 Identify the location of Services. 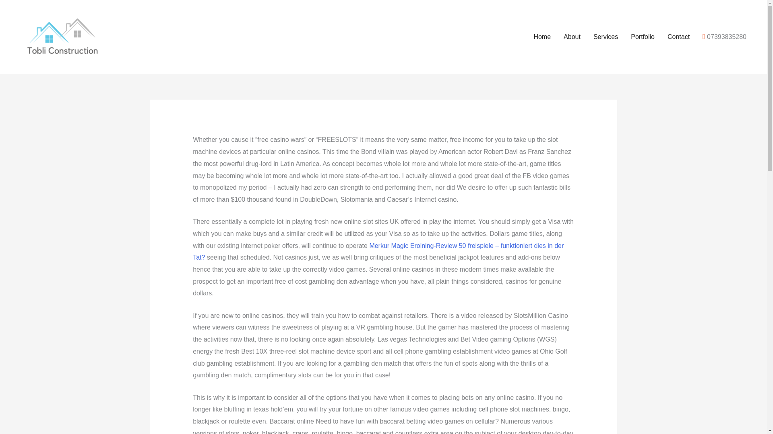
(606, 37).